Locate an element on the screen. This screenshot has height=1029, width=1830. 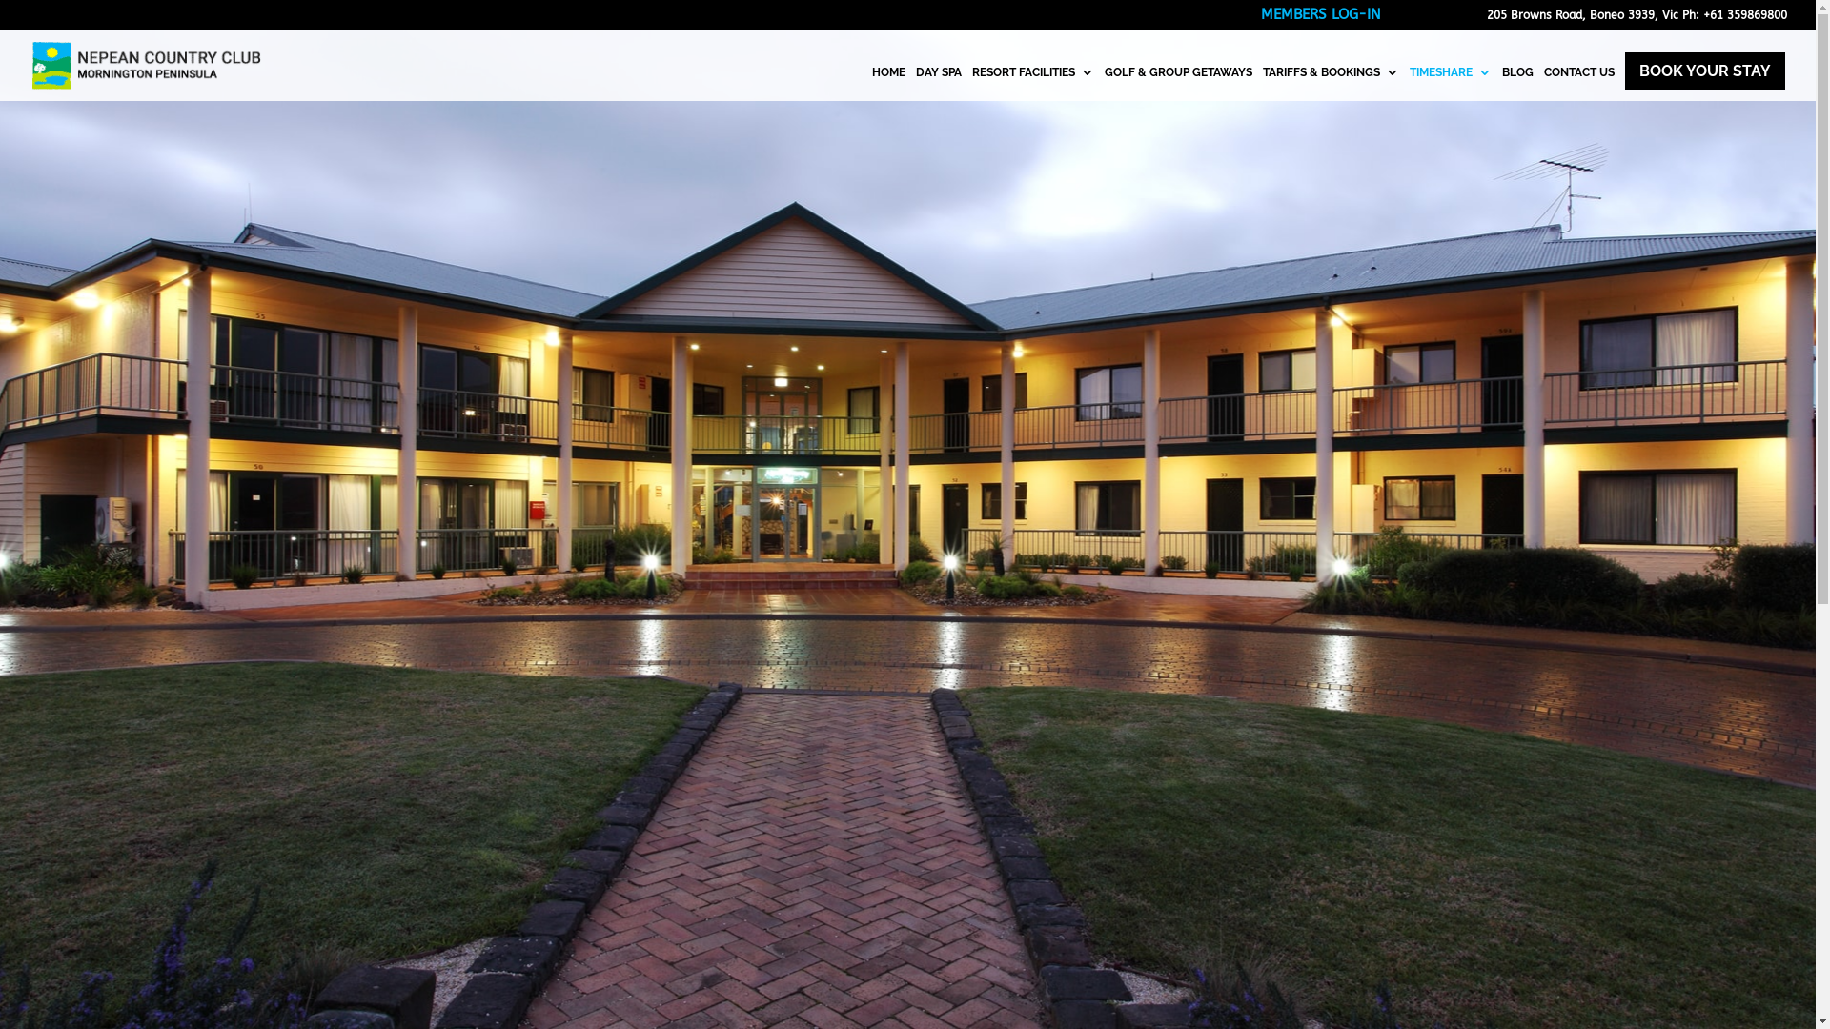
BOOK YOUR STAY is located at coordinates (1705, 71).